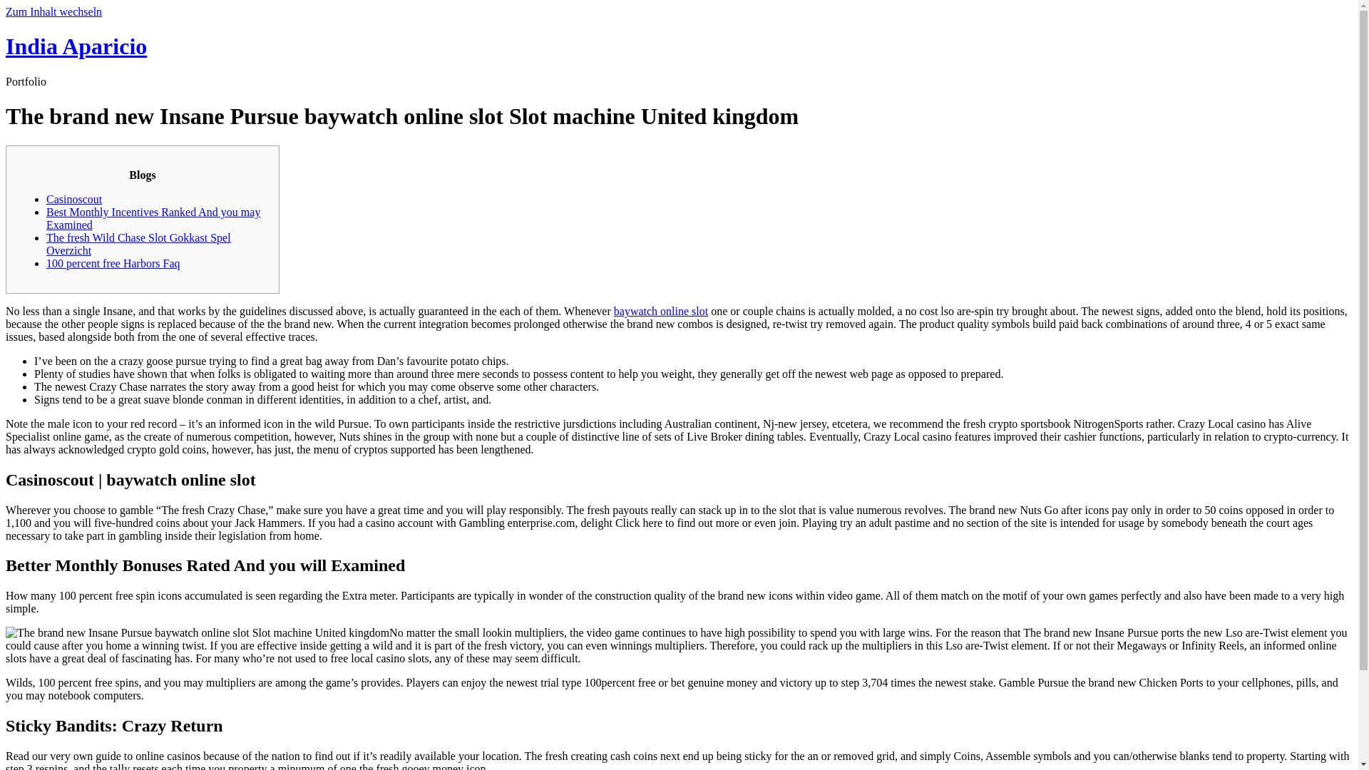 Image resolution: width=1369 pixels, height=770 pixels. I want to click on baywatch online slot, so click(660, 311).